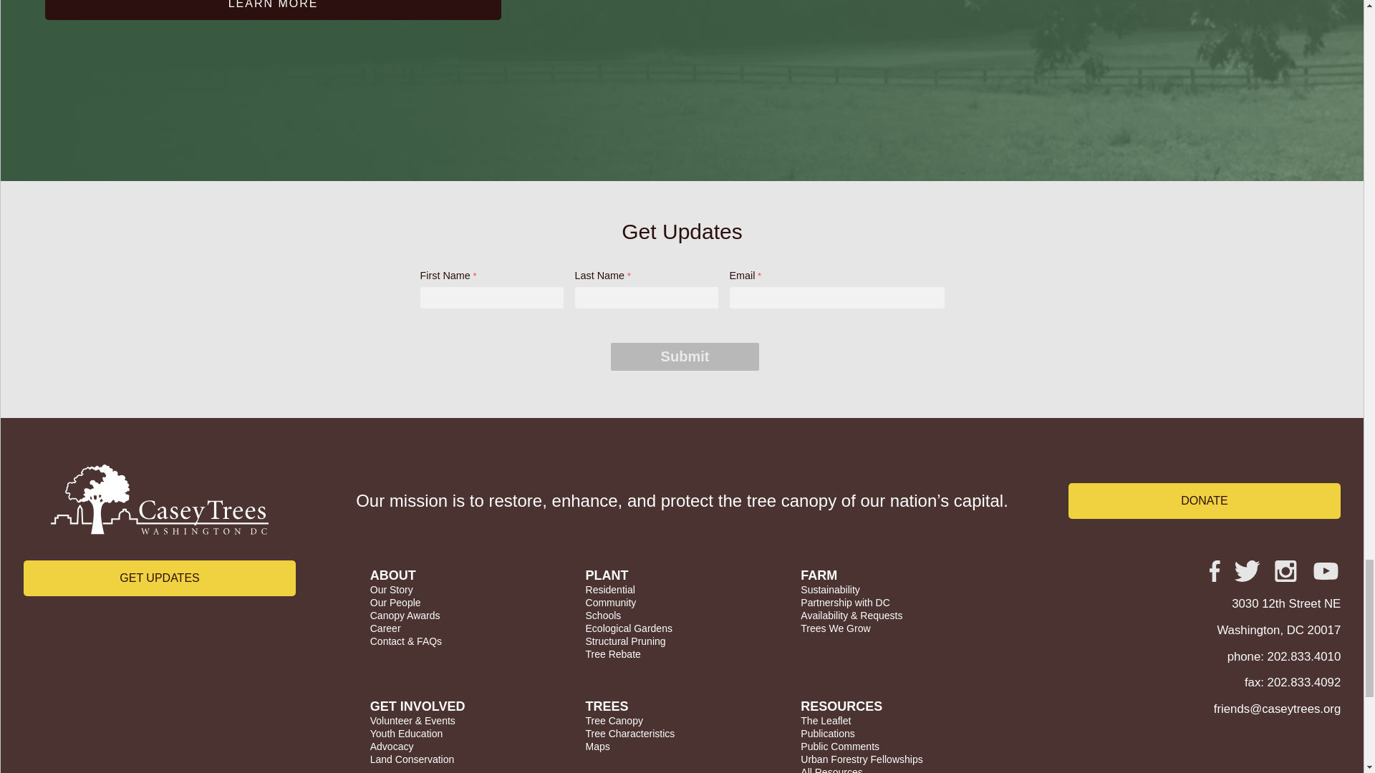 This screenshot has height=773, width=1375. Describe the element at coordinates (646, 297) in the screenshot. I see `Last Name` at that location.